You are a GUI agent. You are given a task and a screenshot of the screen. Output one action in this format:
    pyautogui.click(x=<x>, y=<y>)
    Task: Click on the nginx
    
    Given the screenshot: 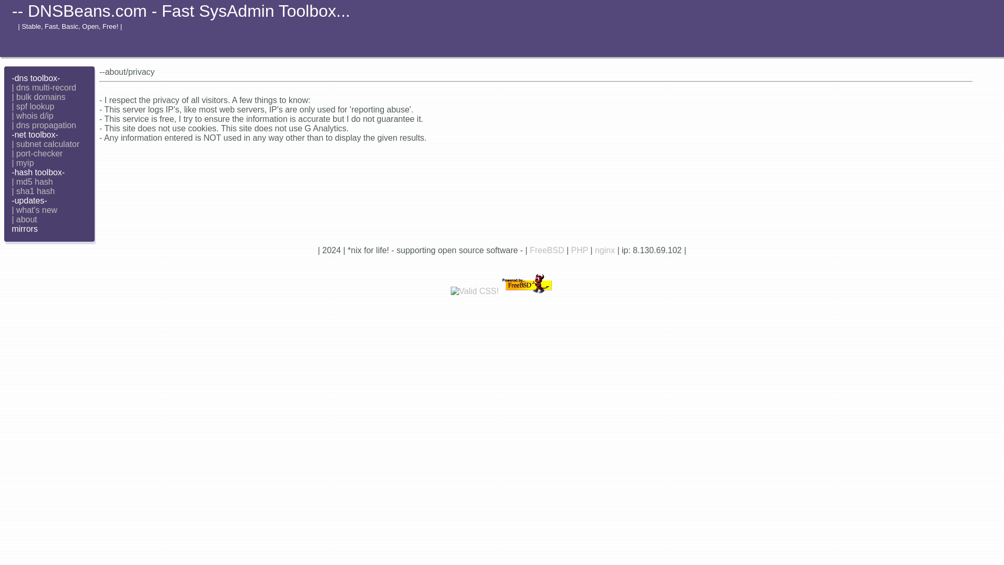 What is the action you would take?
    pyautogui.click(x=604, y=250)
    